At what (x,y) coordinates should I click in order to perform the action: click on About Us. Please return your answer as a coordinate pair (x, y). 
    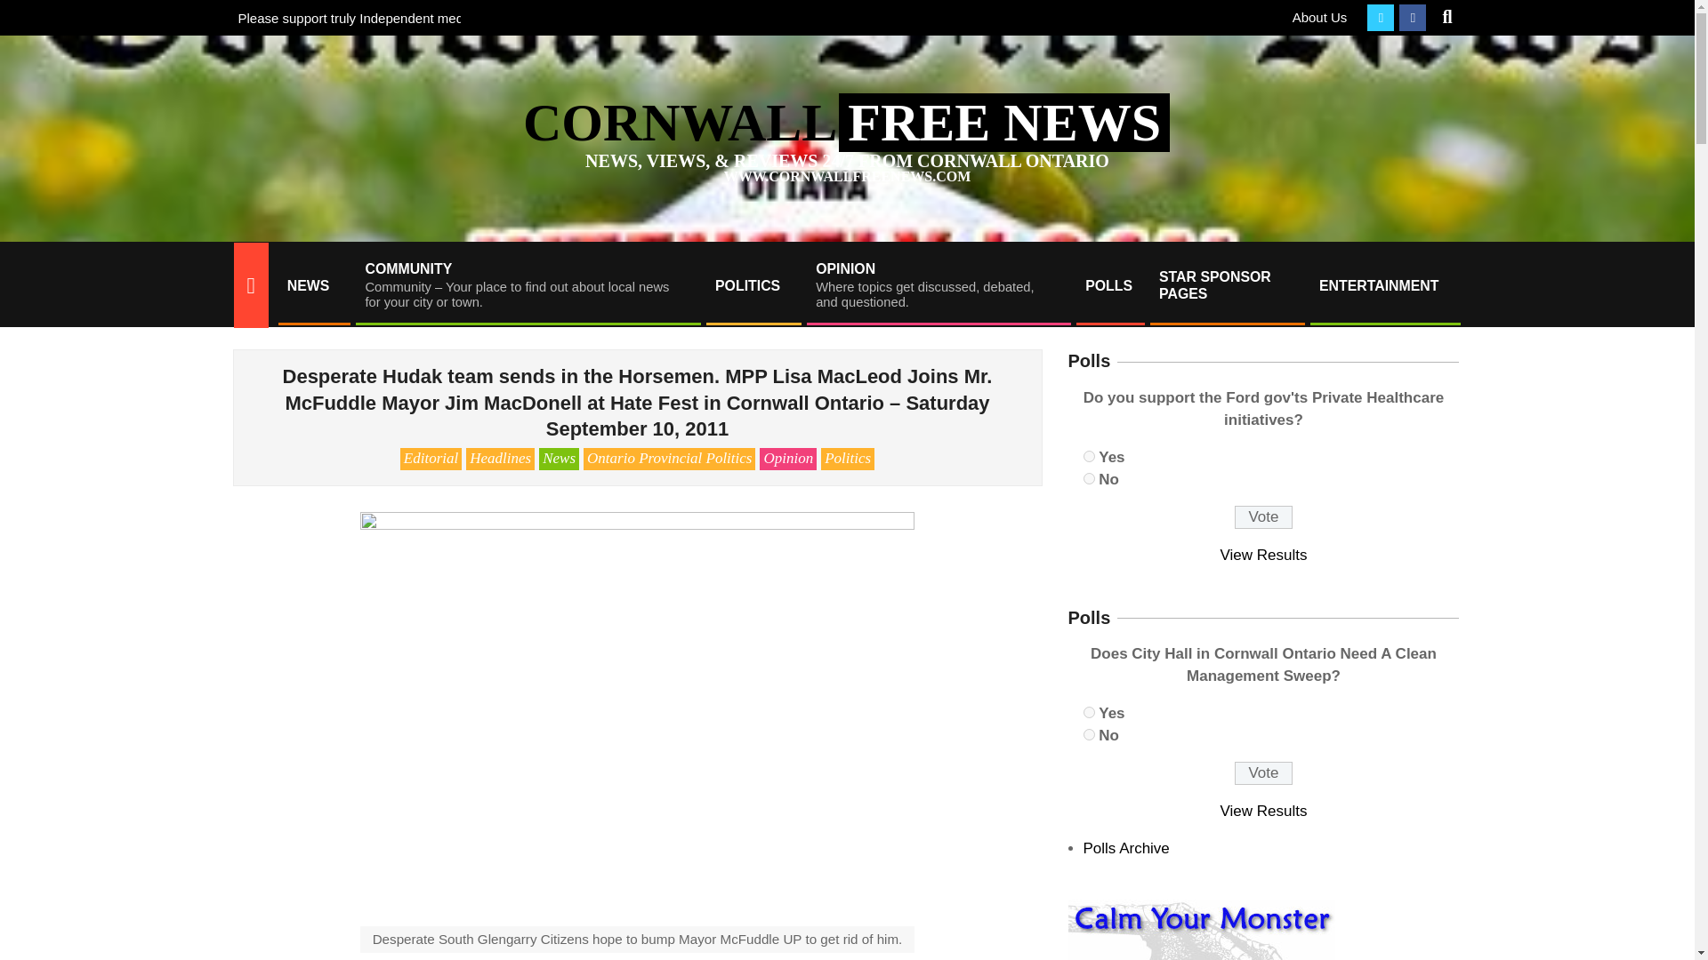
    Looking at the image, I should click on (1320, 17).